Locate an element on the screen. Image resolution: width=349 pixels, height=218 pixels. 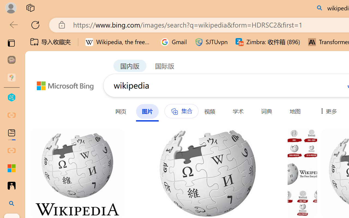
Gmail is located at coordinates (174, 42).